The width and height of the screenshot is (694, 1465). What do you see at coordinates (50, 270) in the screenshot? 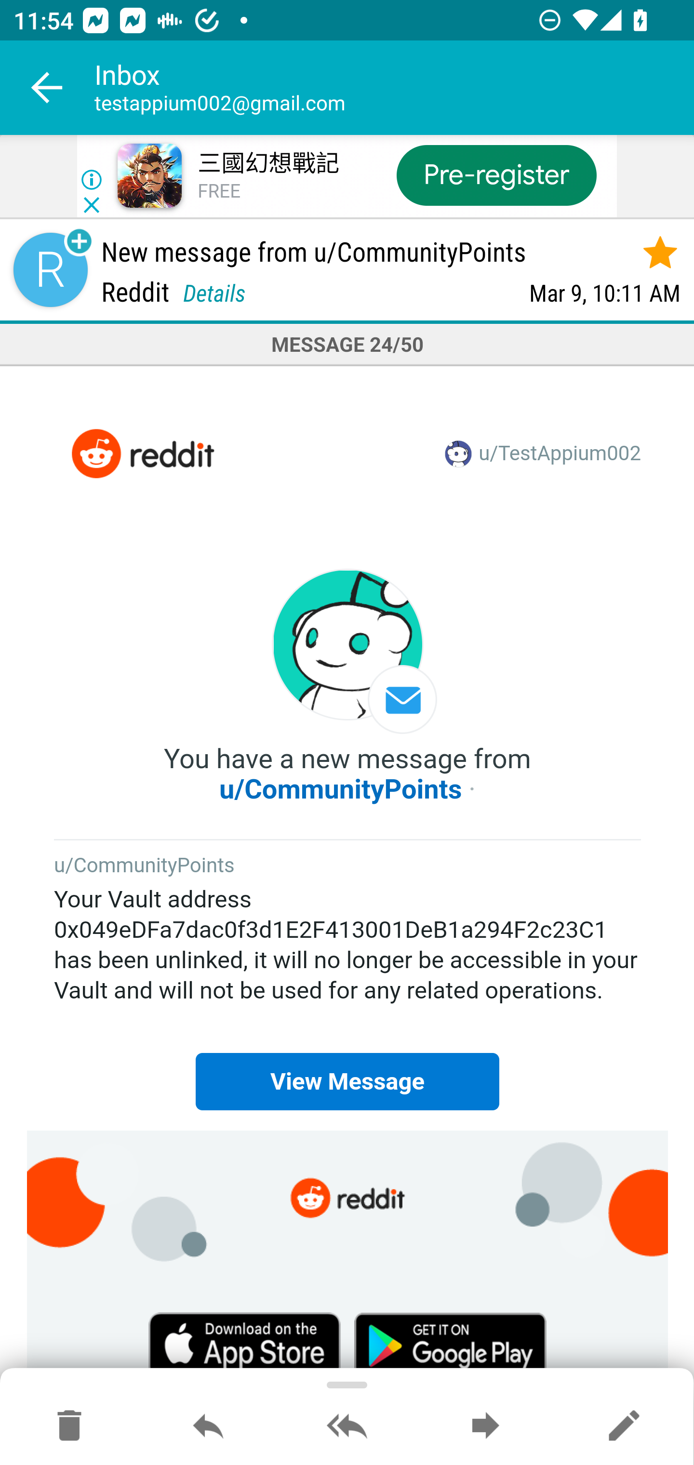
I see `Sender contact button` at bounding box center [50, 270].